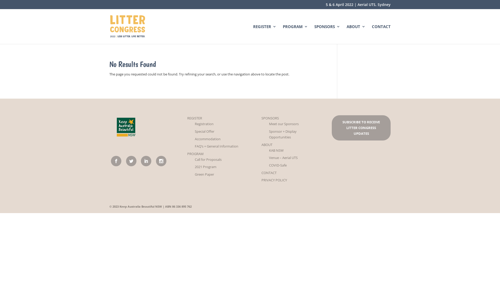 The height and width of the screenshot is (281, 500). I want to click on Meet our Sponsors, so click(284, 124).